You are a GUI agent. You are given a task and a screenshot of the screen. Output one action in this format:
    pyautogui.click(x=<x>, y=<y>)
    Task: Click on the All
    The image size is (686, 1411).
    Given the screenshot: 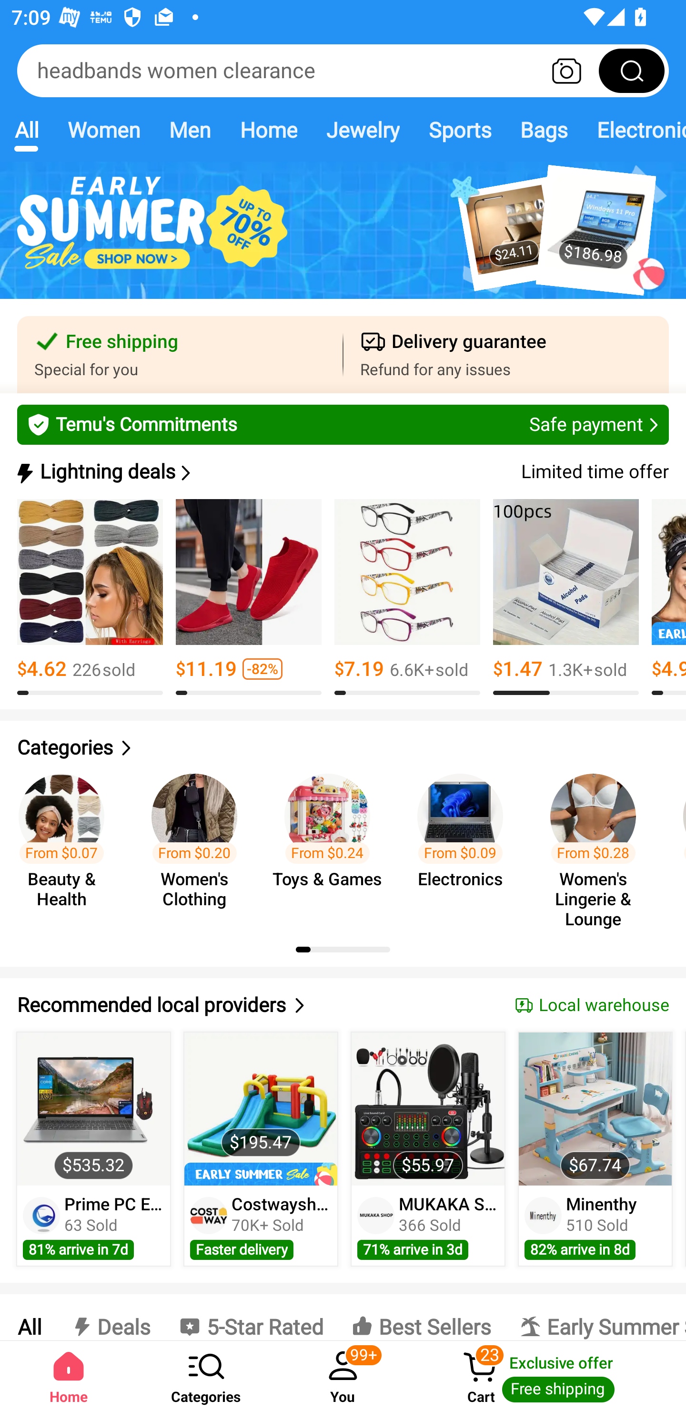 What is the action you would take?
    pyautogui.click(x=29, y=1317)
    